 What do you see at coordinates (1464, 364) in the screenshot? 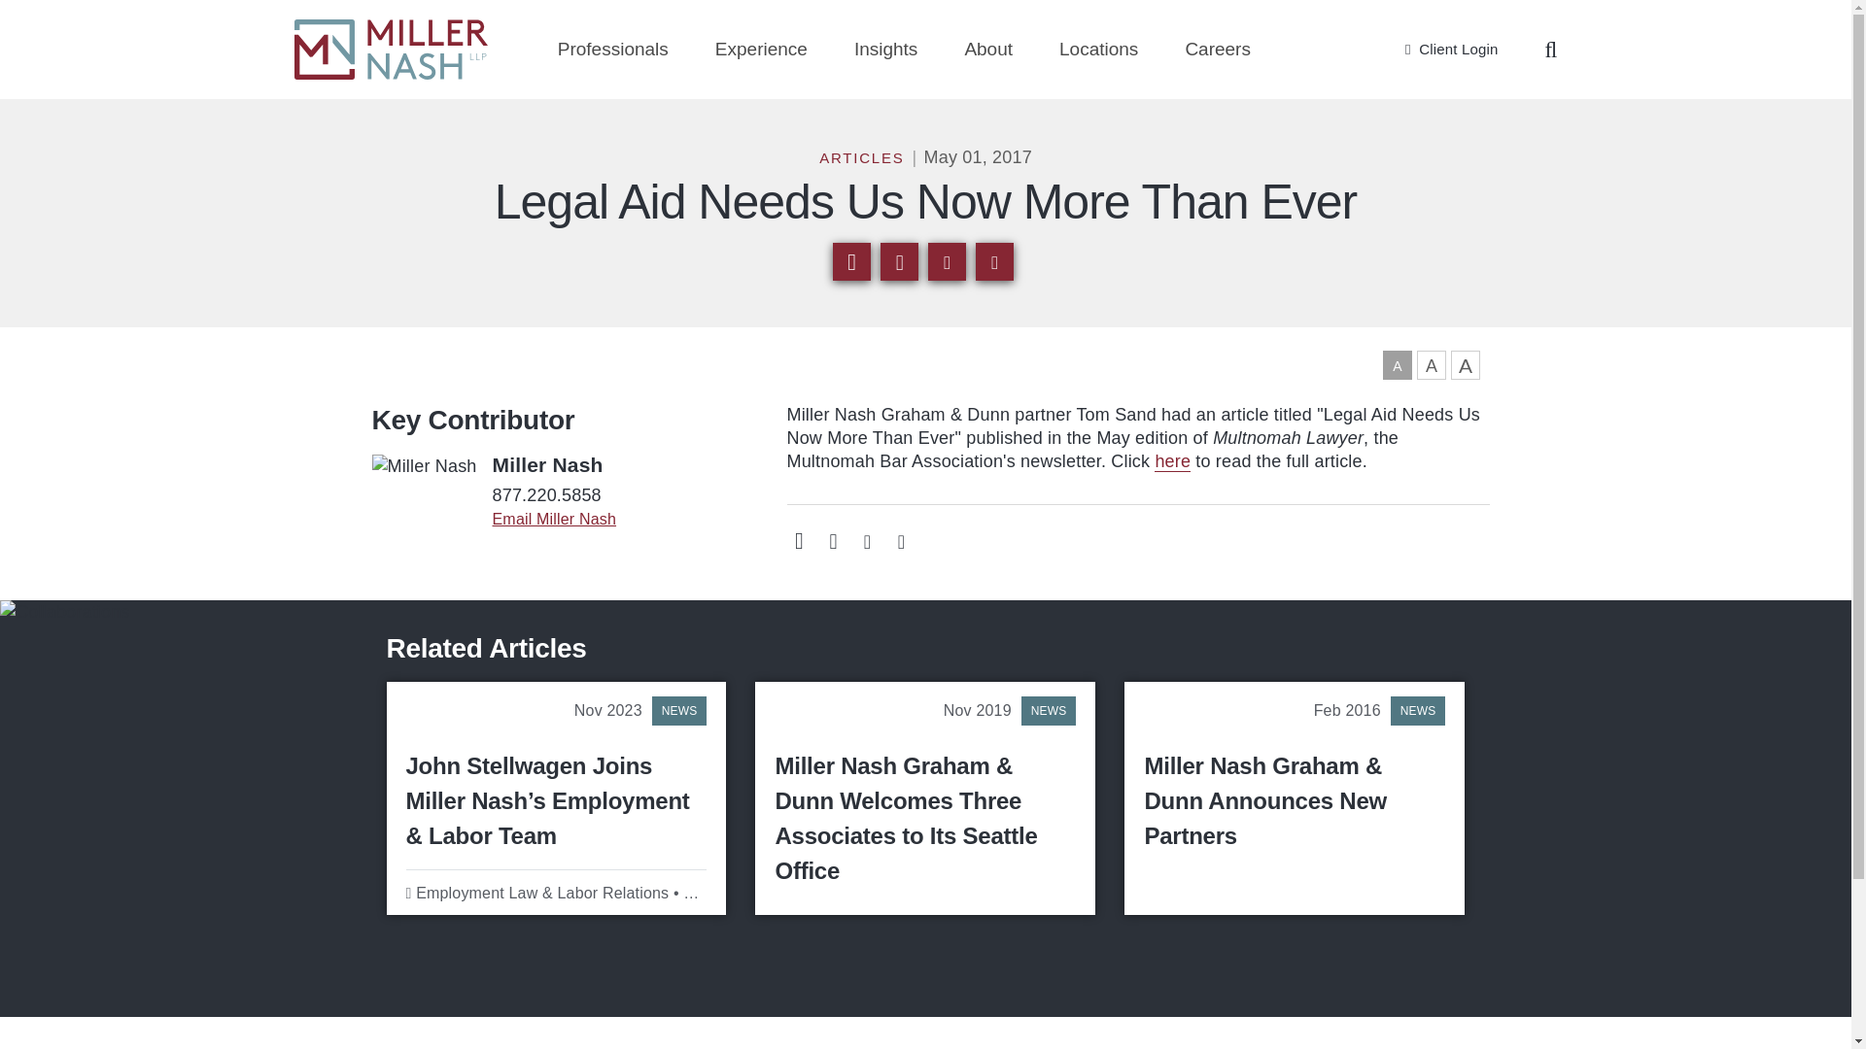
I see `Adjust Text Size - Largest` at bounding box center [1464, 364].